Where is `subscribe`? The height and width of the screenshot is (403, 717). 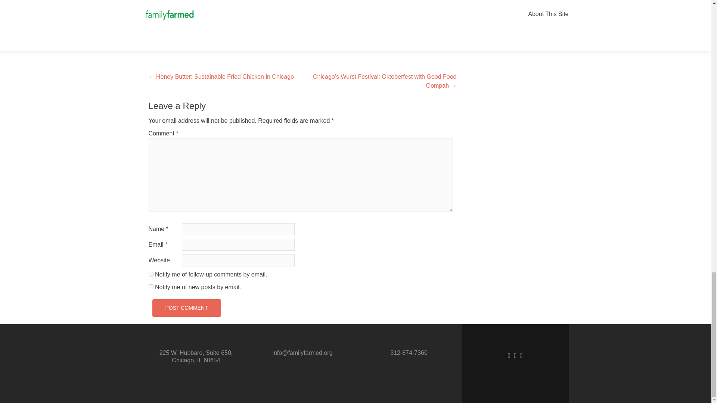
subscribe is located at coordinates (151, 287).